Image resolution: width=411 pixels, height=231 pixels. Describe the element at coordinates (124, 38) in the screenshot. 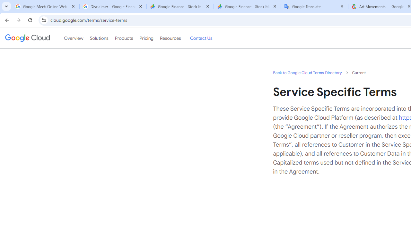

I see `Products` at that location.